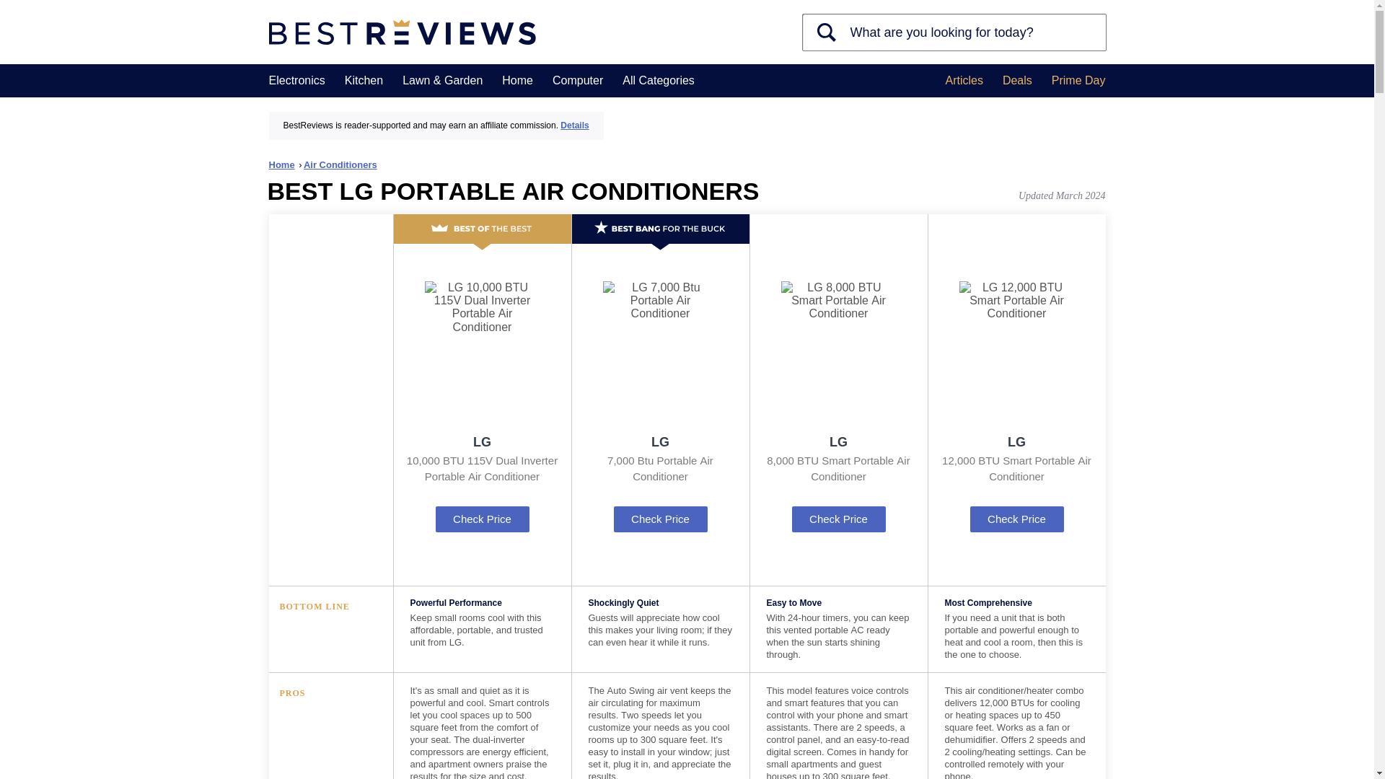 The image size is (1385, 779). What do you see at coordinates (574, 126) in the screenshot?
I see `Details` at bounding box center [574, 126].